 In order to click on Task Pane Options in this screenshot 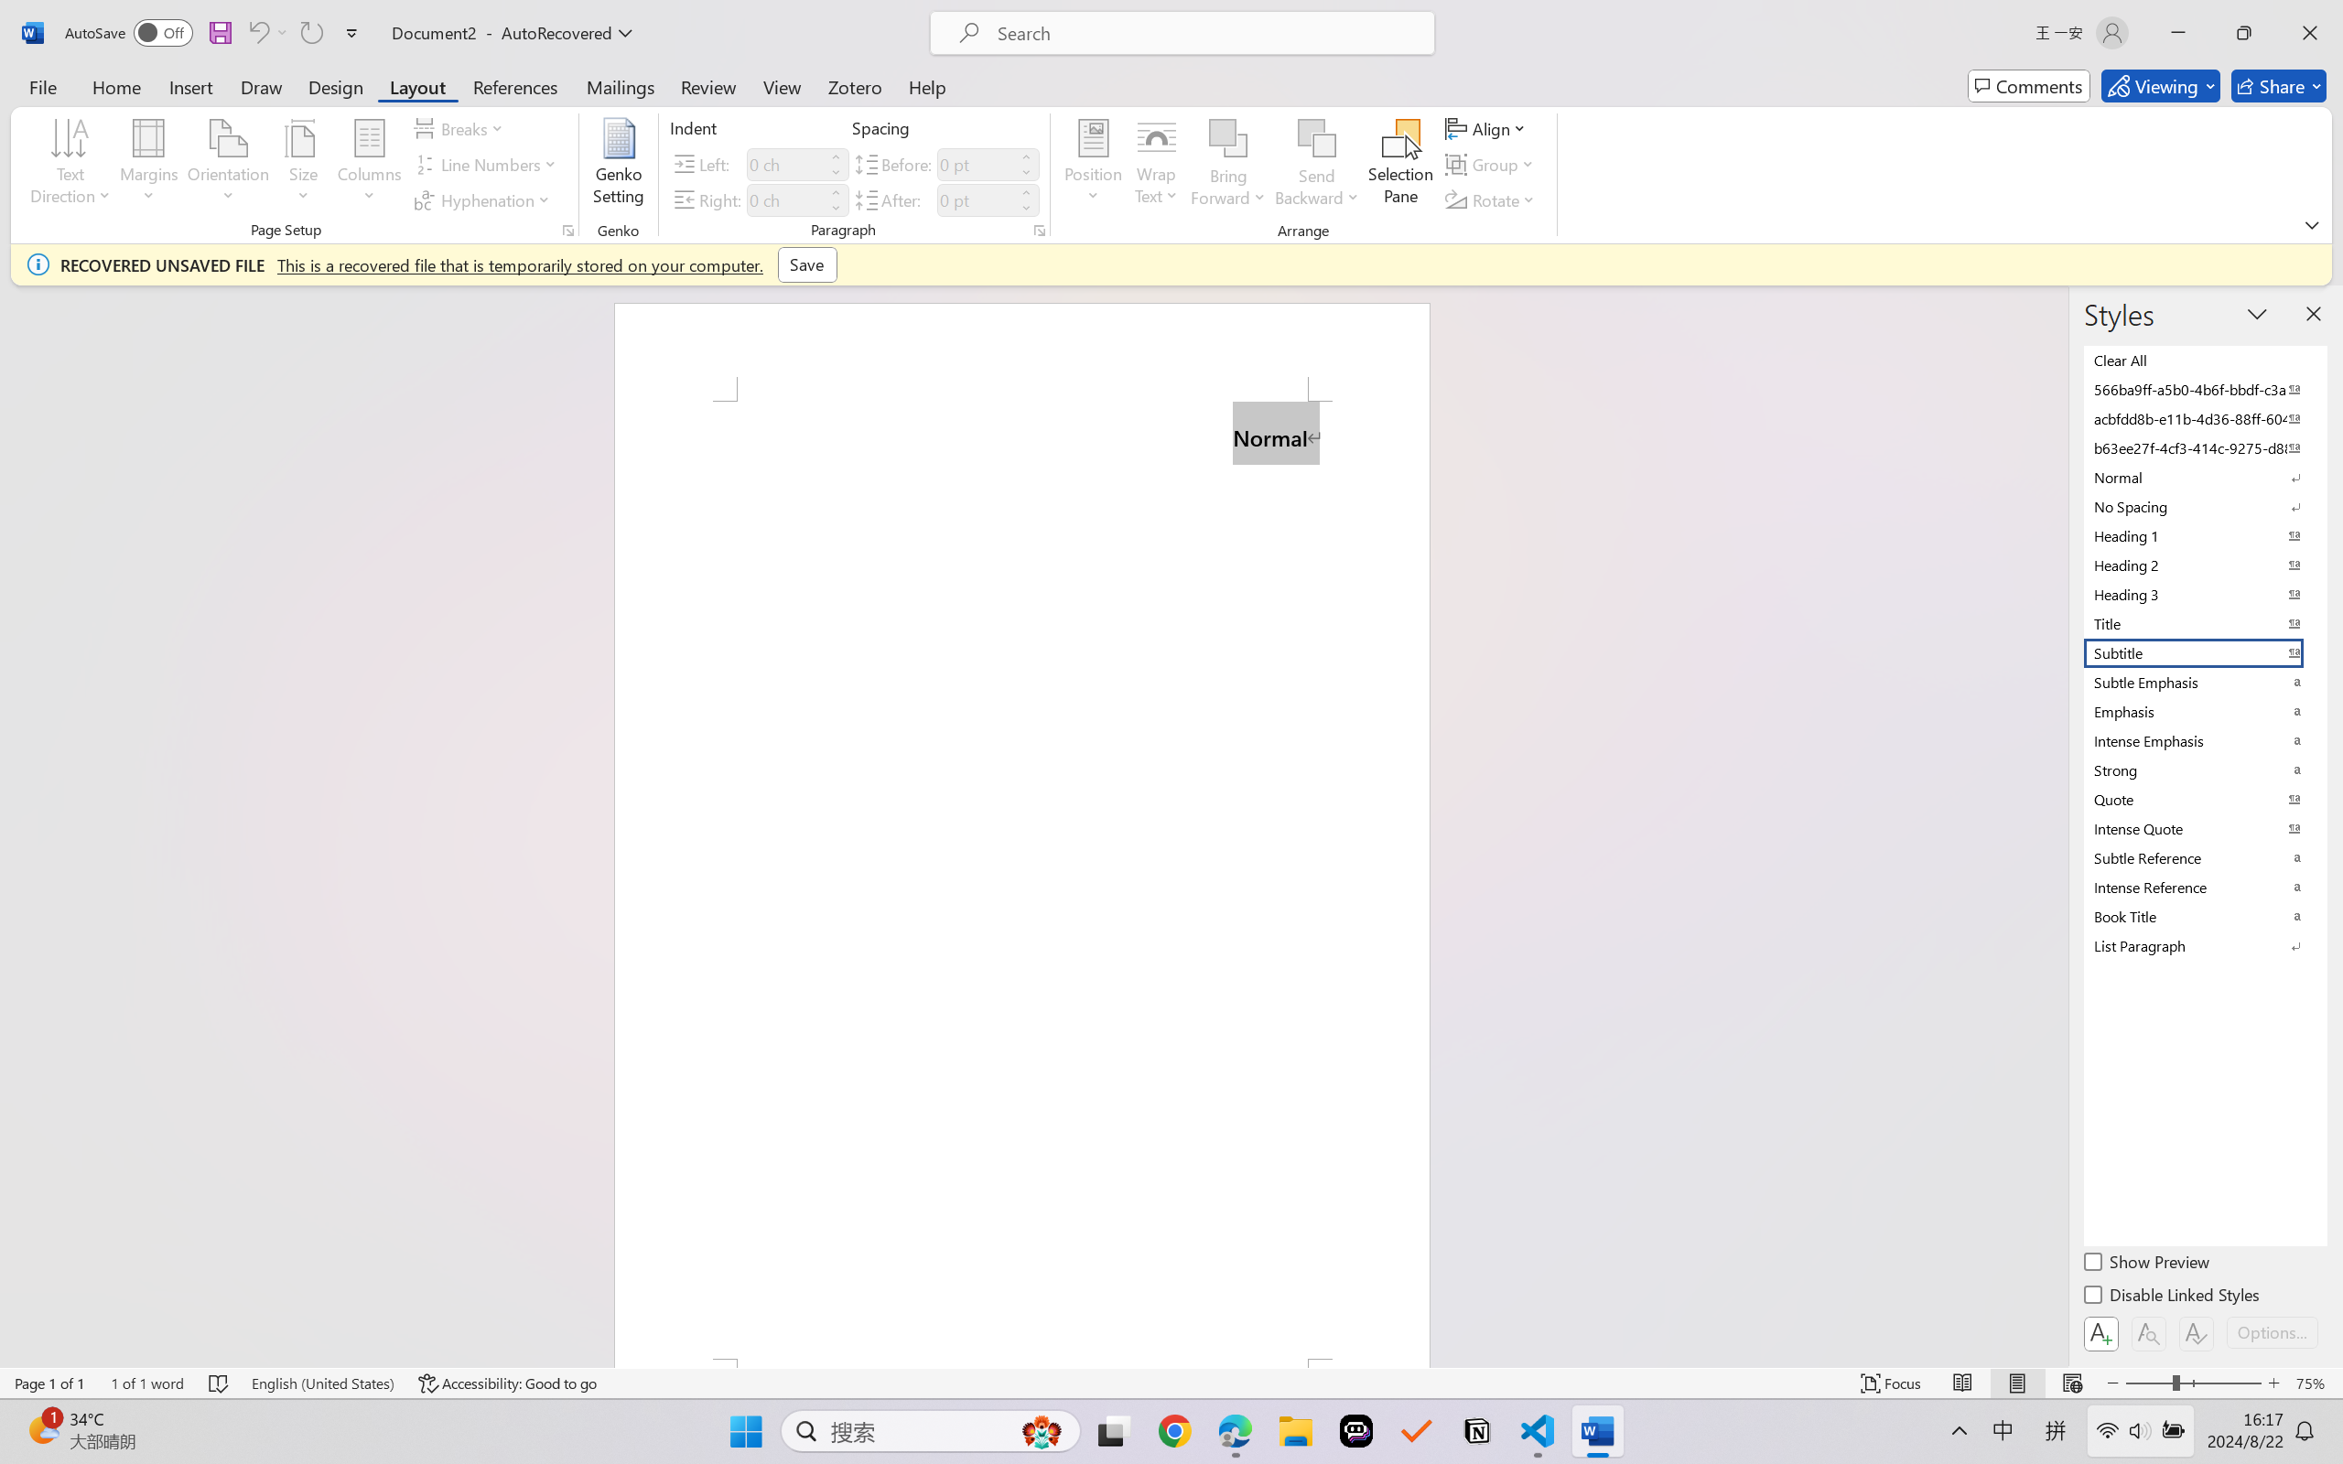, I will do `click(2257, 313)`.